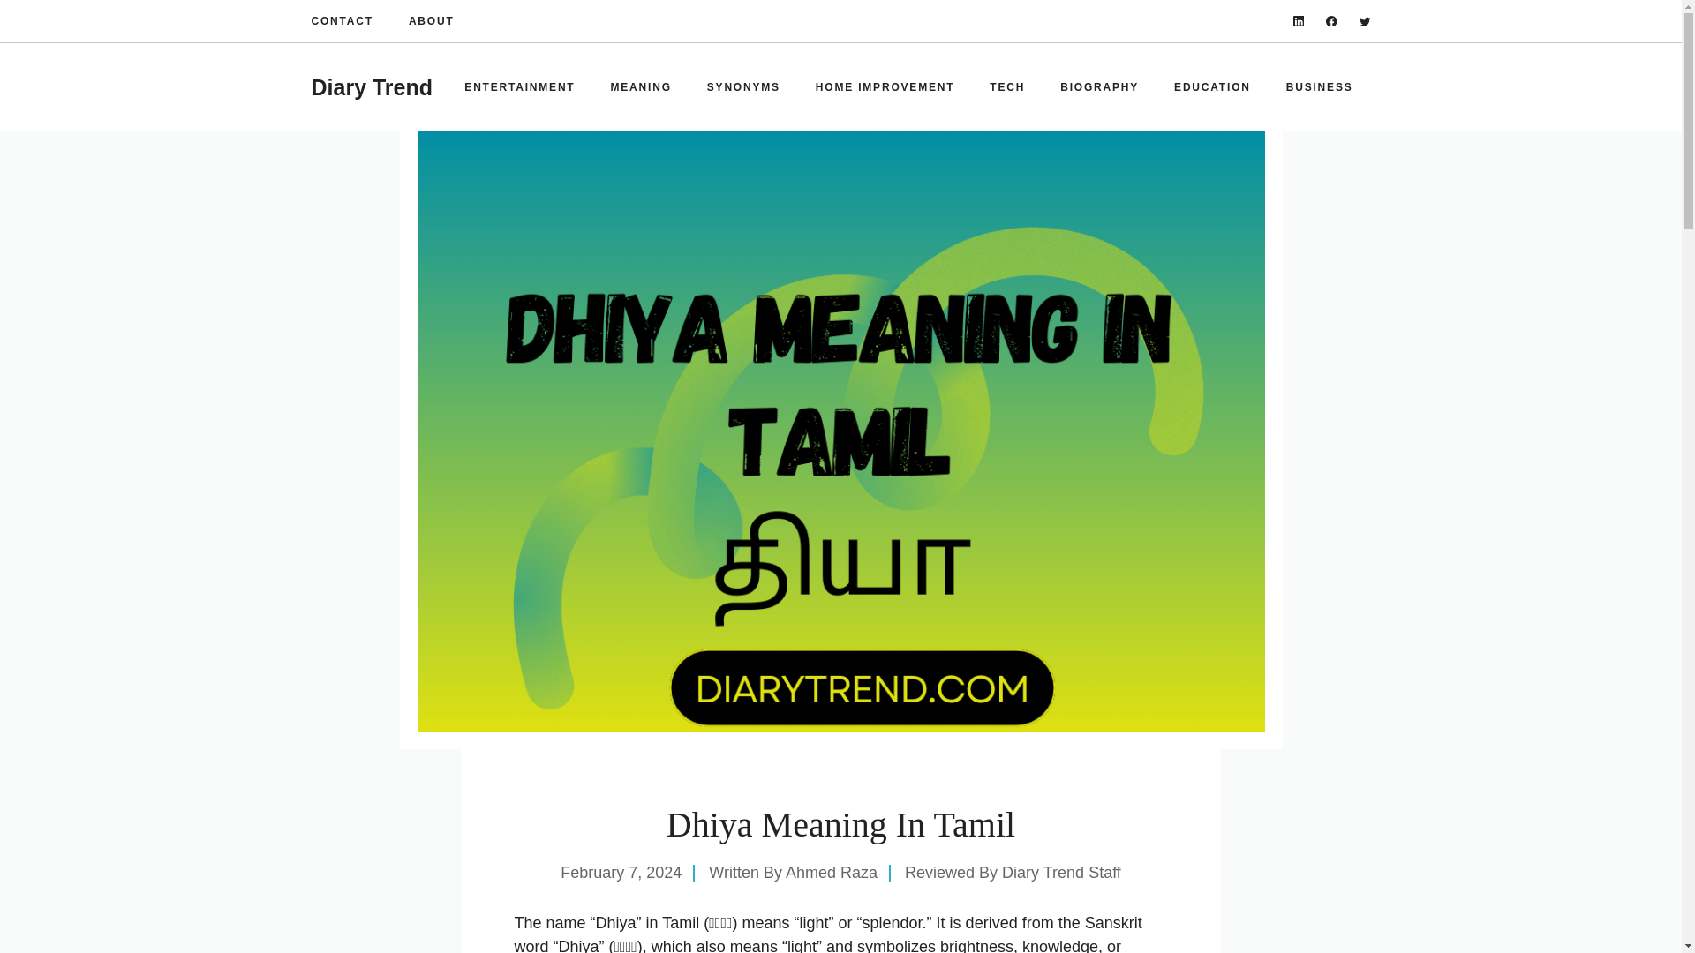  I want to click on ENTERTAINMENT, so click(519, 86).